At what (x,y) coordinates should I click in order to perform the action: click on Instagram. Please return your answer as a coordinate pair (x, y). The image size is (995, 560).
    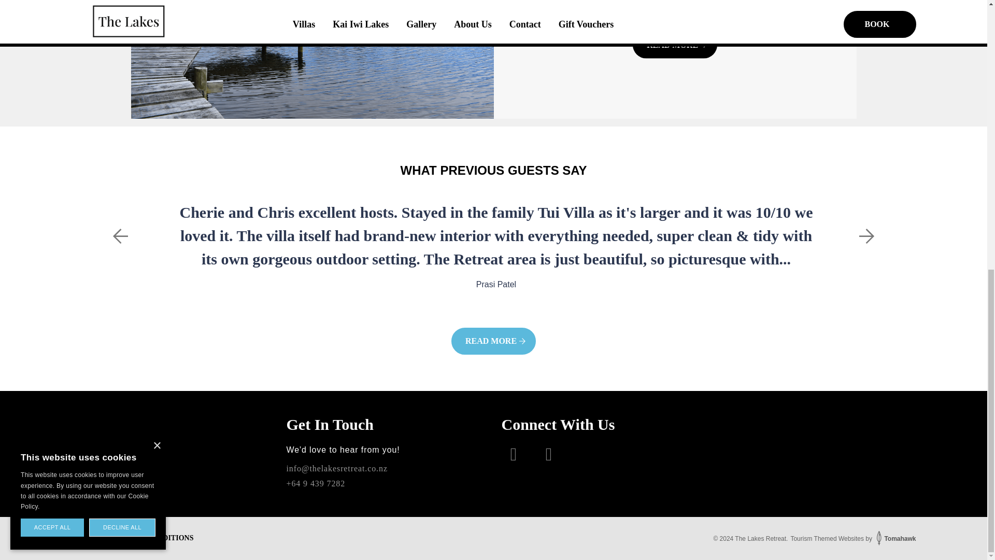
    Looking at the image, I should click on (544, 454).